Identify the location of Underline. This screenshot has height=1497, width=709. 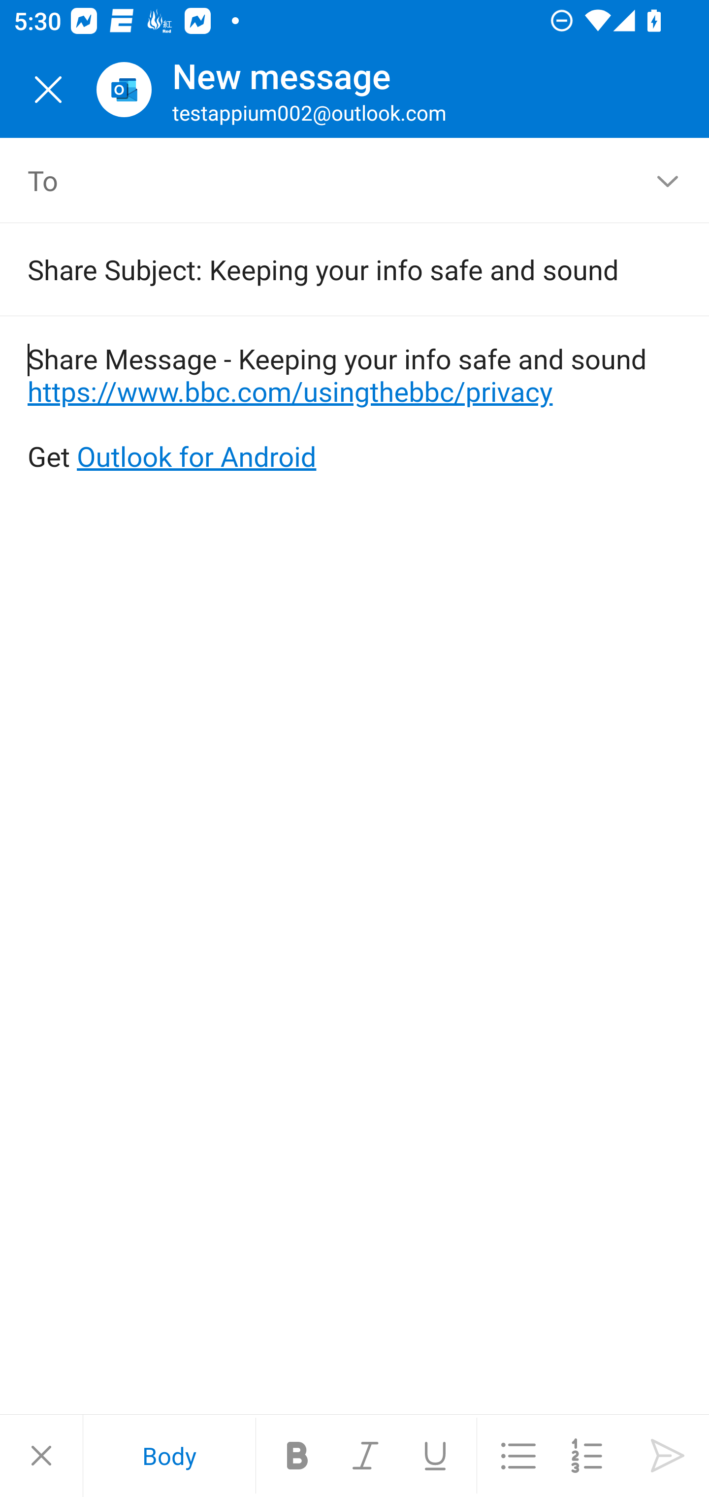
(435, 1456).